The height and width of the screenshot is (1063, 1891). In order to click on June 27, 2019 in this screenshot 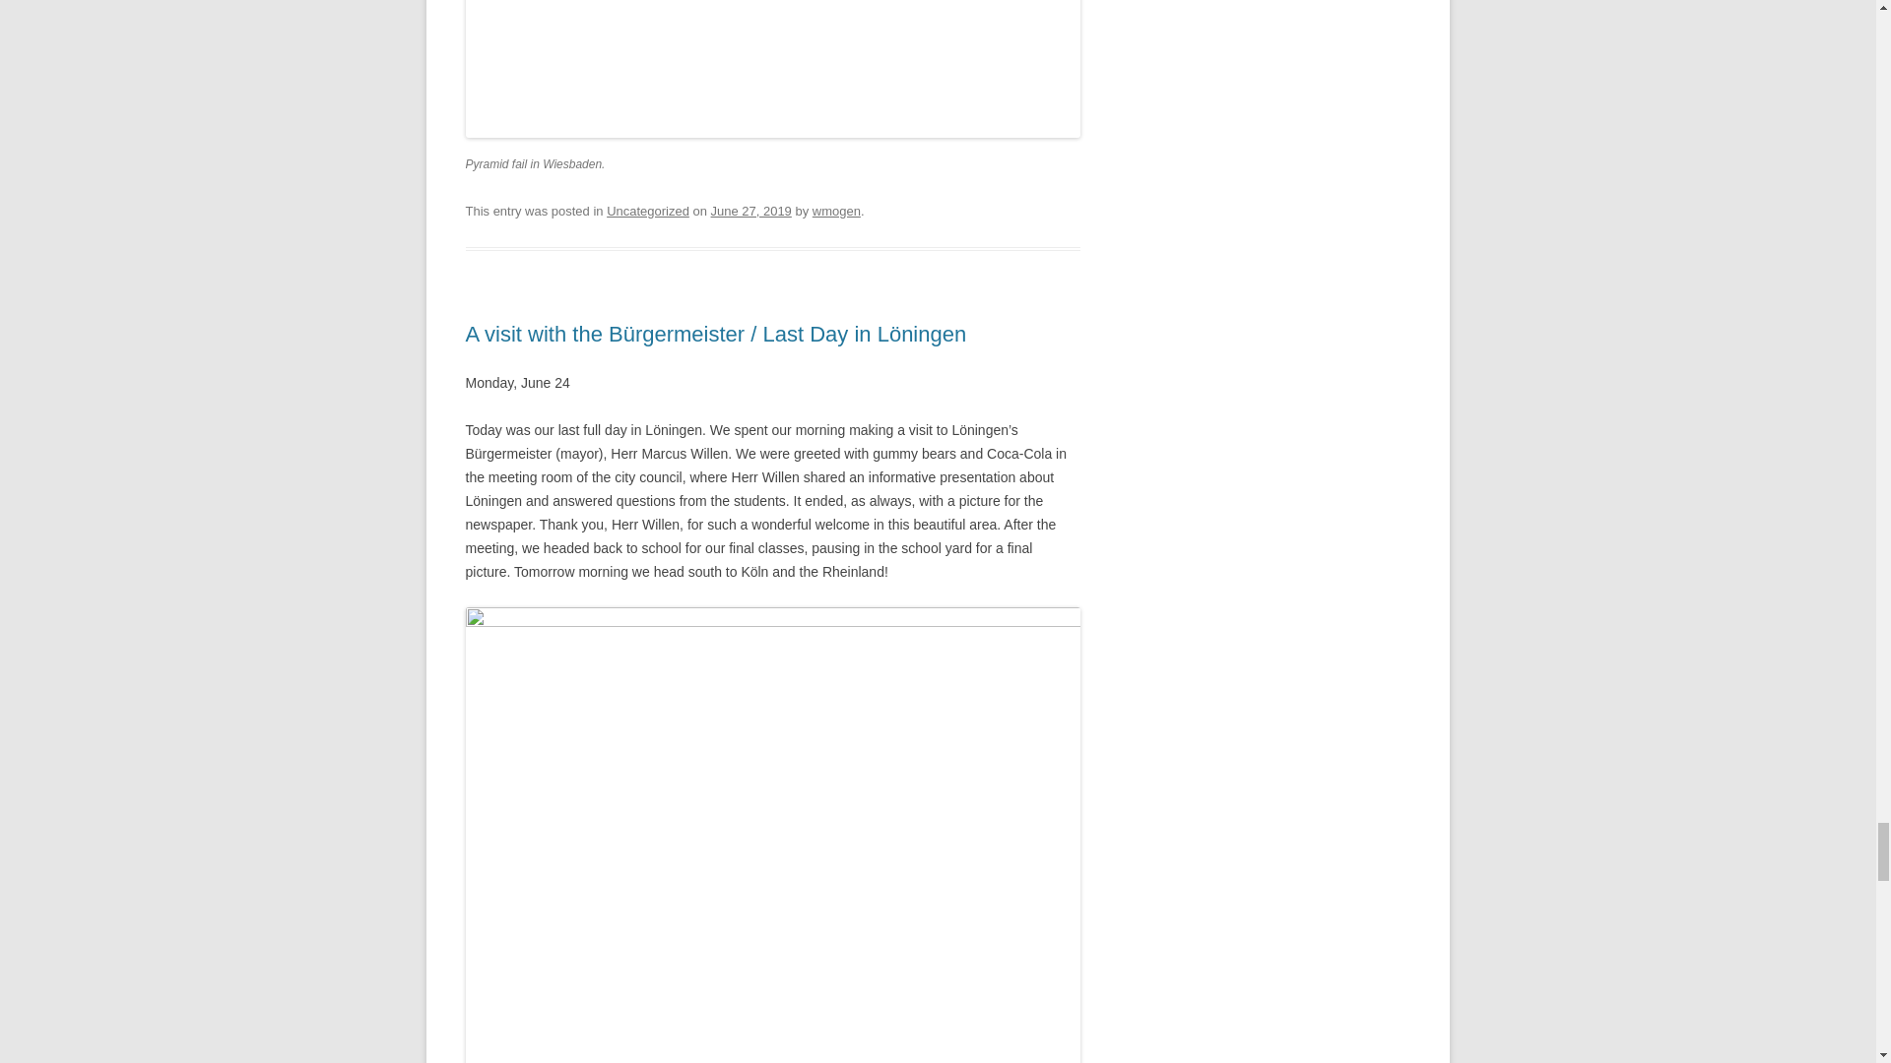, I will do `click(750, 211)`.